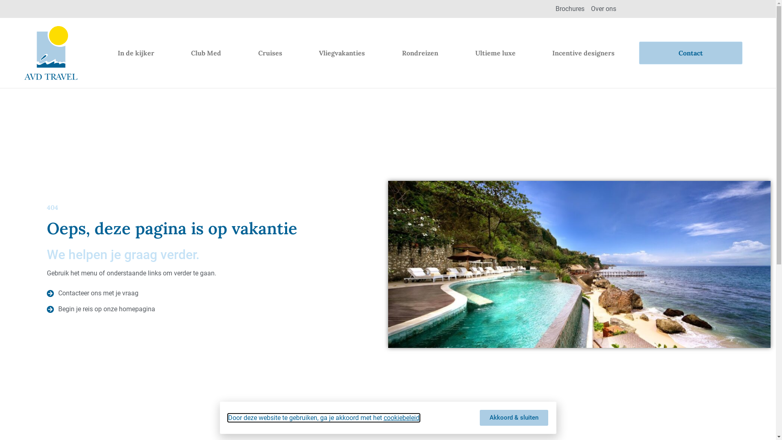 The width and height of the screenshot is (782, 440). What do you see at coordinates (514, 418) in the screenshot?
I see `Akkoord & sluiten` at bounding box center [514, 418].